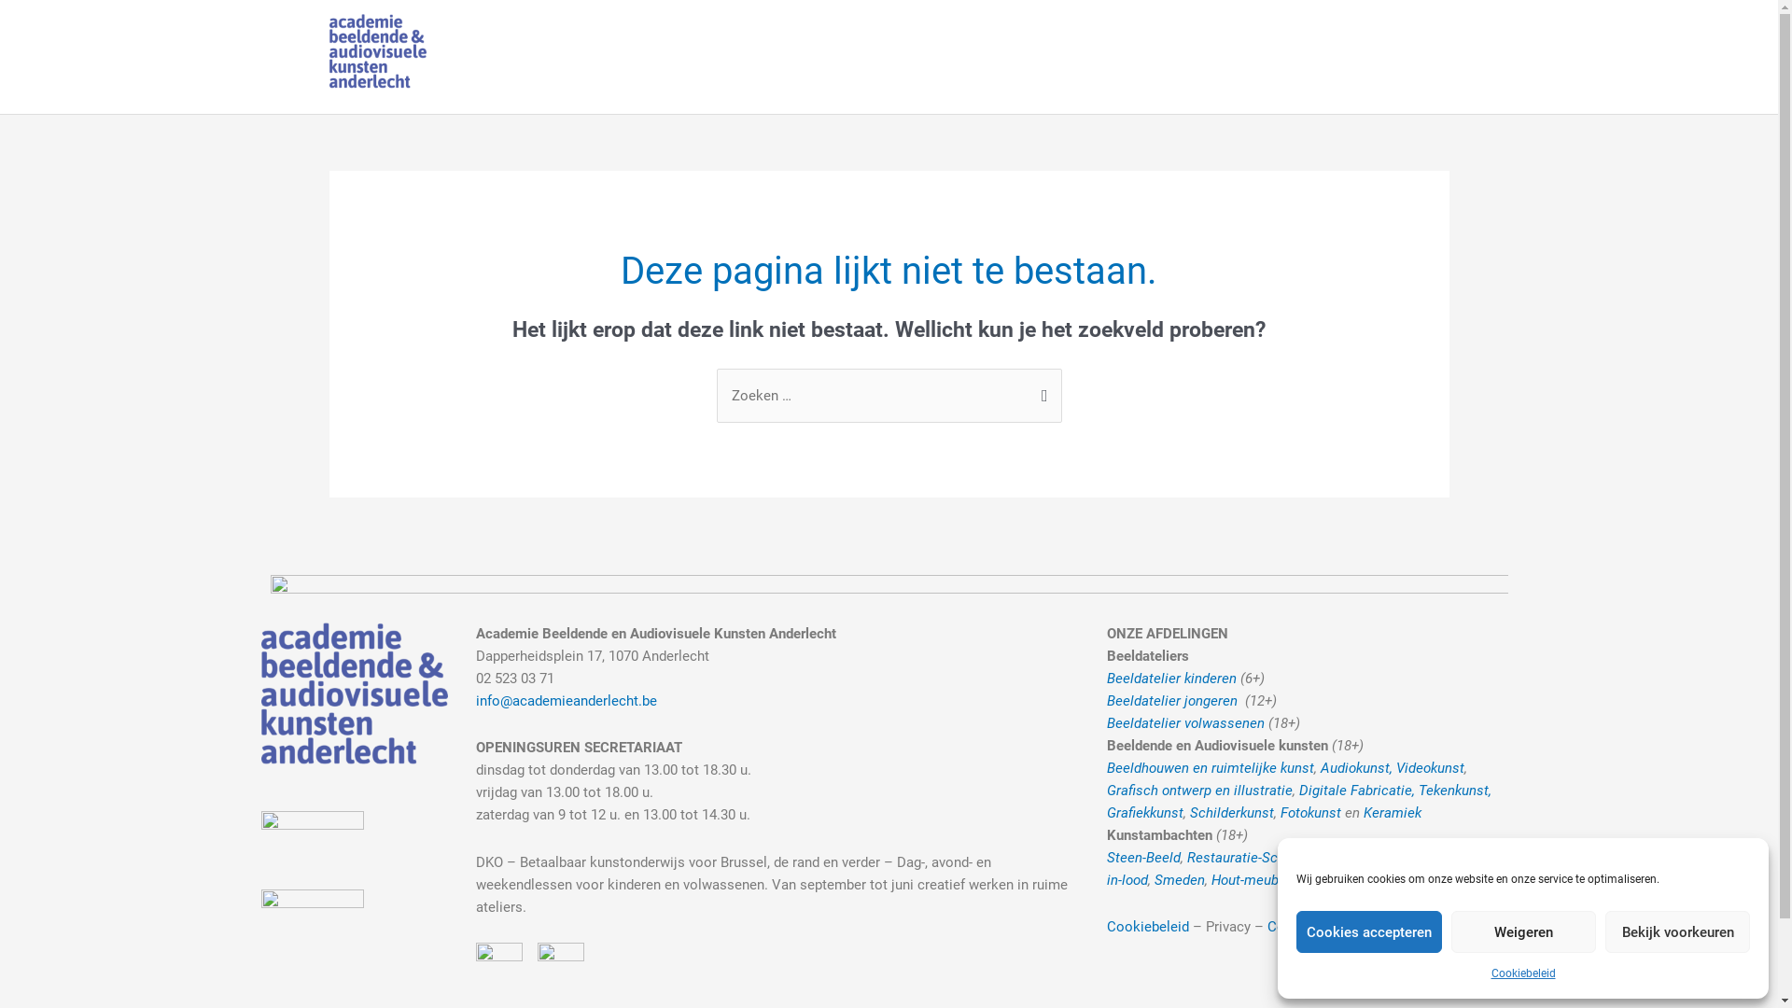 The height and width of the screenshot is (1008, 1792). What do you see at coordinates (1477, 858) in the screenshot?
I see `G` at bounding box center [1477, 858].